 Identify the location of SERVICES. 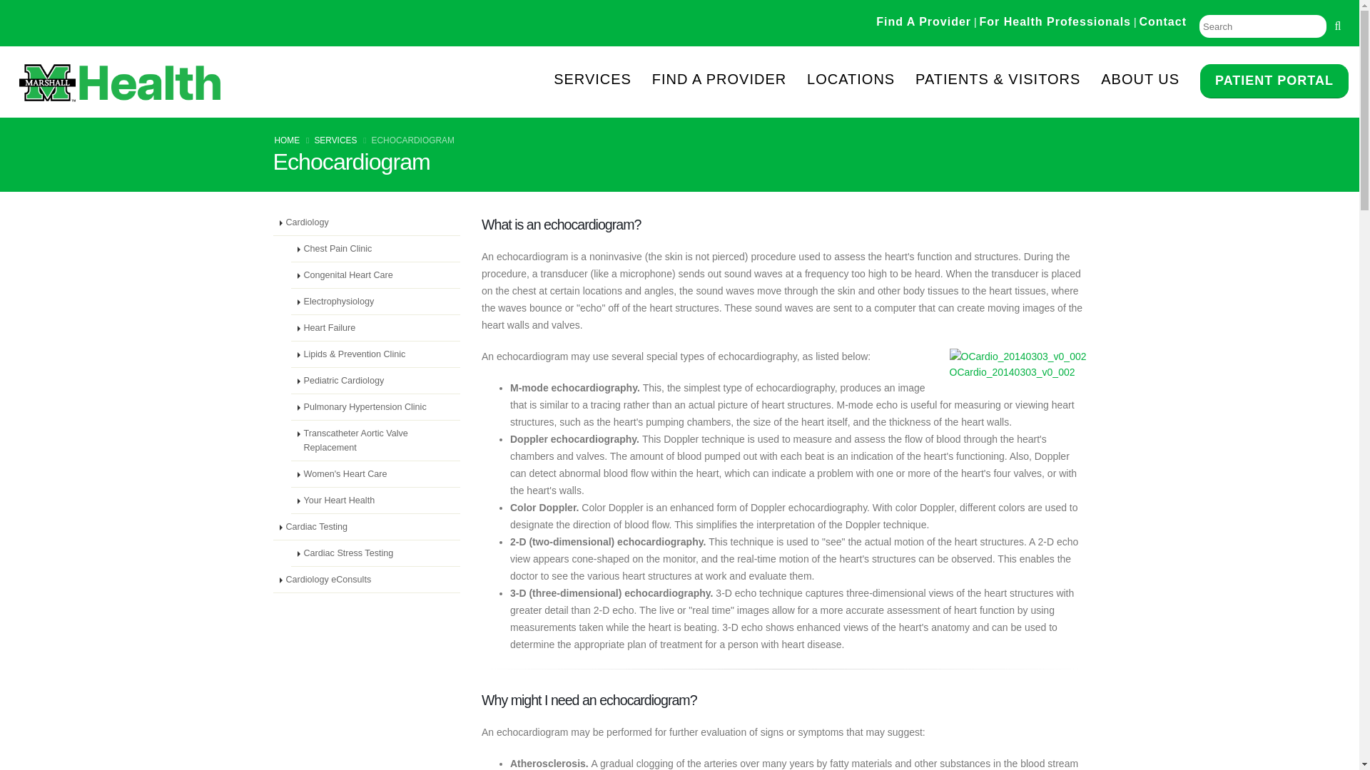
(335, 140).